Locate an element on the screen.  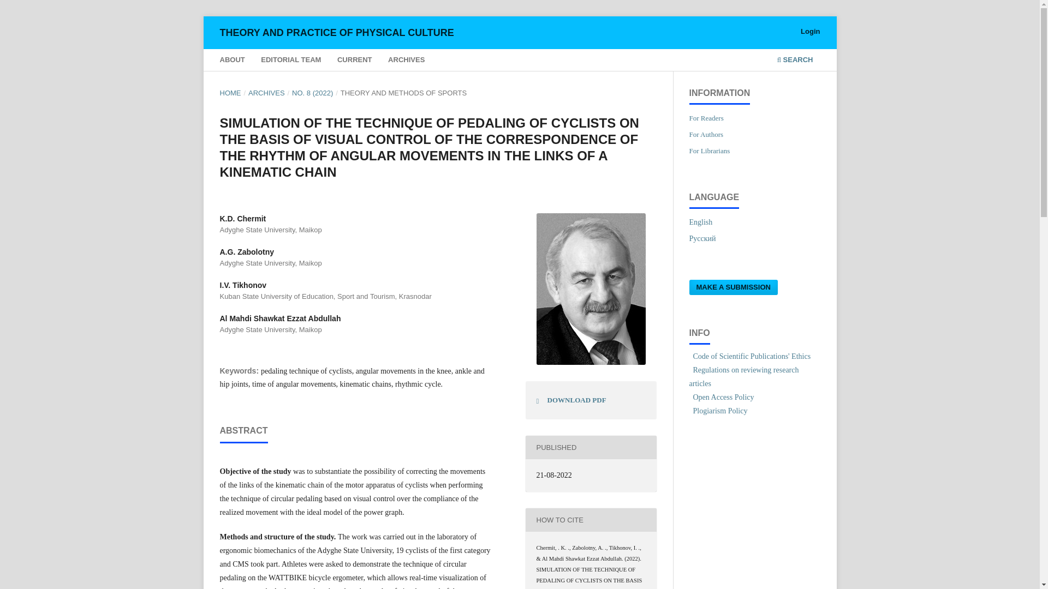
THEORY AND PRACTICE OF PHYSICAL CULTURE is located at coordinates (336, 32).